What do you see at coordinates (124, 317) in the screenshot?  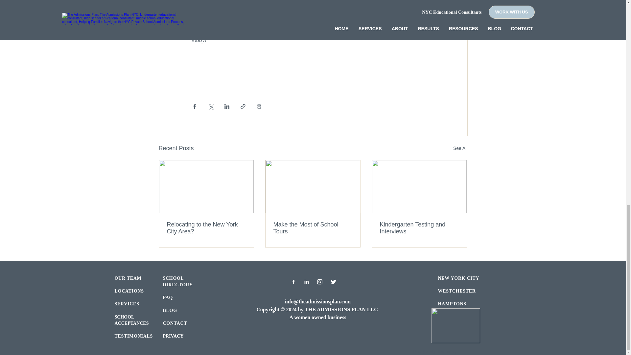 I see `SCHOOL` at bounding box center [124, 317].